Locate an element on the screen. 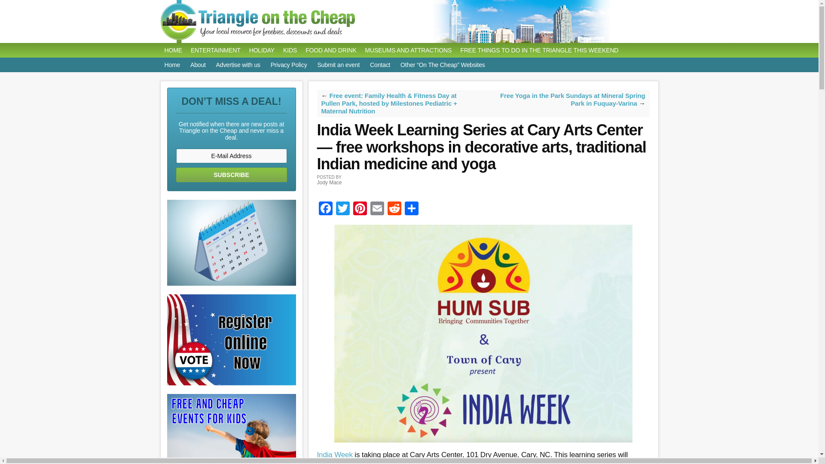 This screenshot has height=464, width=825. Reddit is located at coordinates (394, 209).